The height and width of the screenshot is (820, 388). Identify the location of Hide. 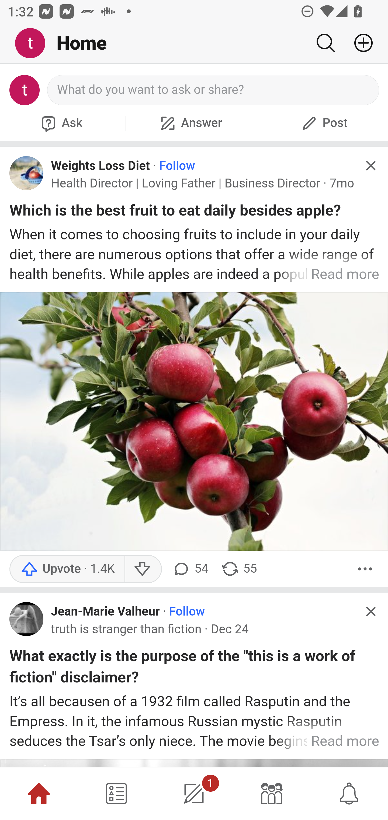
(370, 166).